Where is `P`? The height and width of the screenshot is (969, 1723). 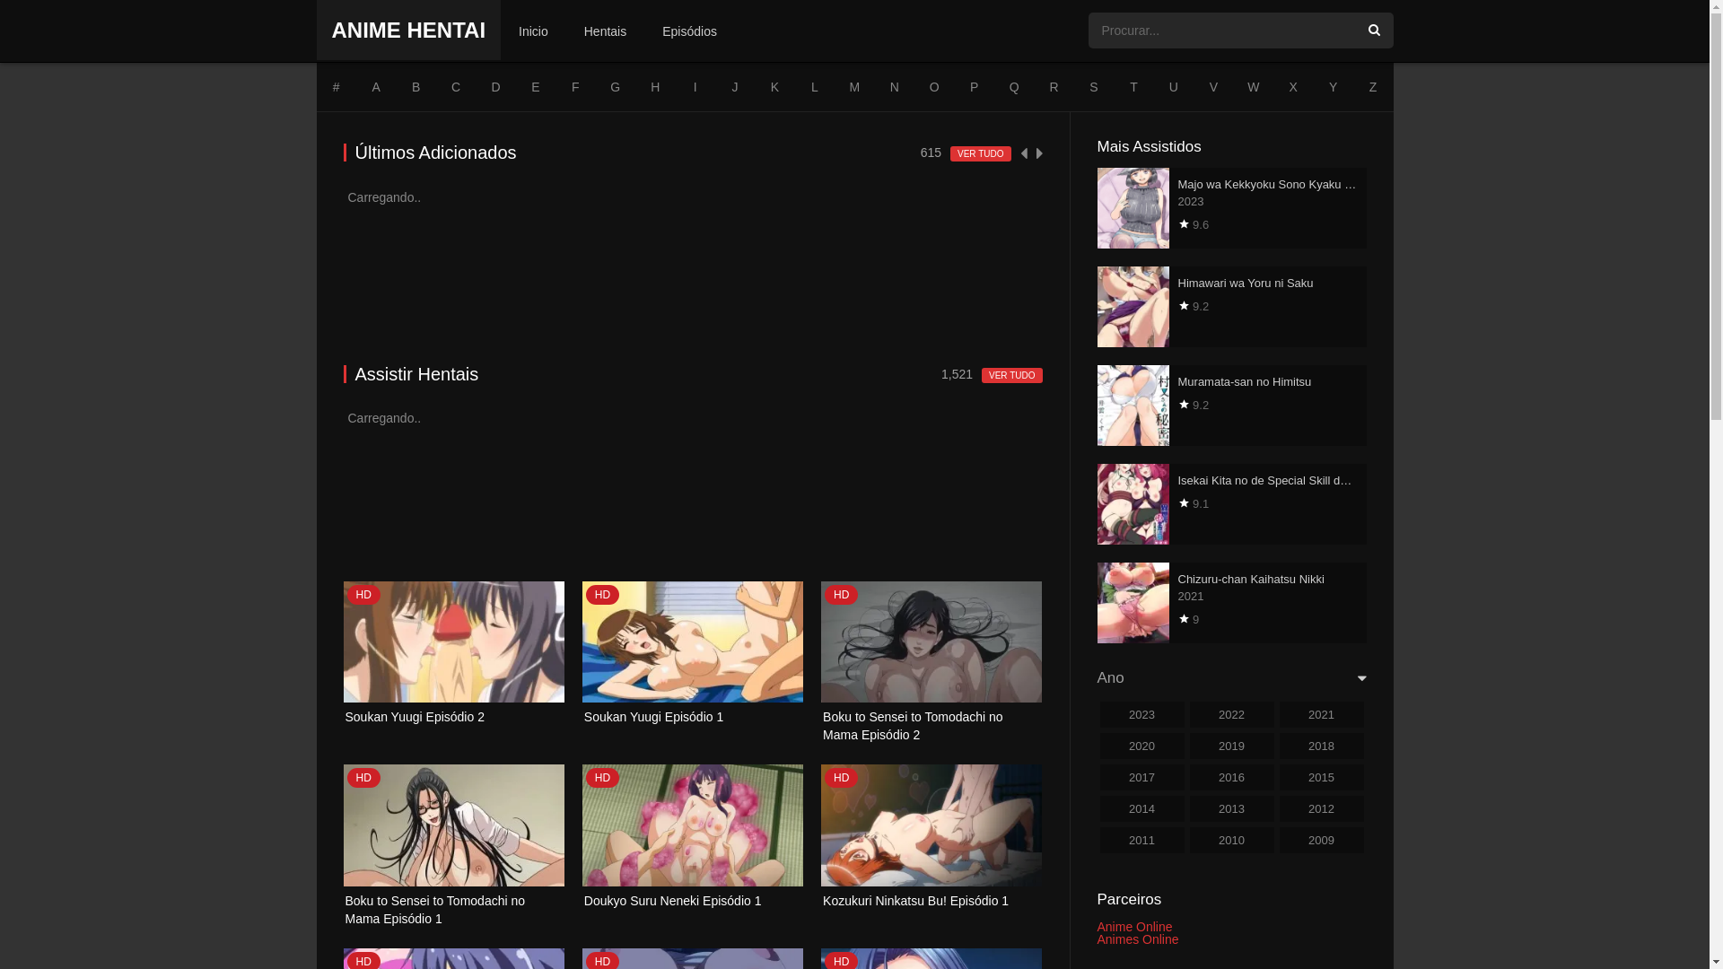 P is located at coordinates (975, 87).